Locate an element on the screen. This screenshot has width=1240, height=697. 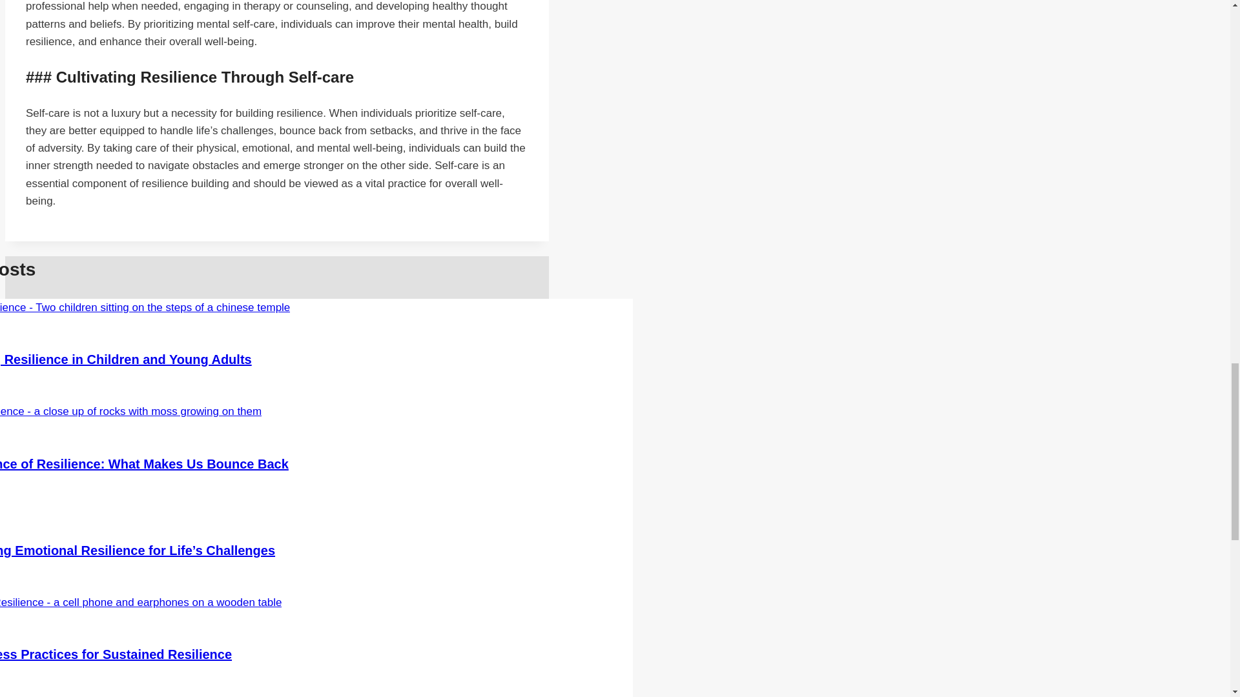
The Science of Resilience: What Makes Us Bounce Back is located at coordinates (145, 464).